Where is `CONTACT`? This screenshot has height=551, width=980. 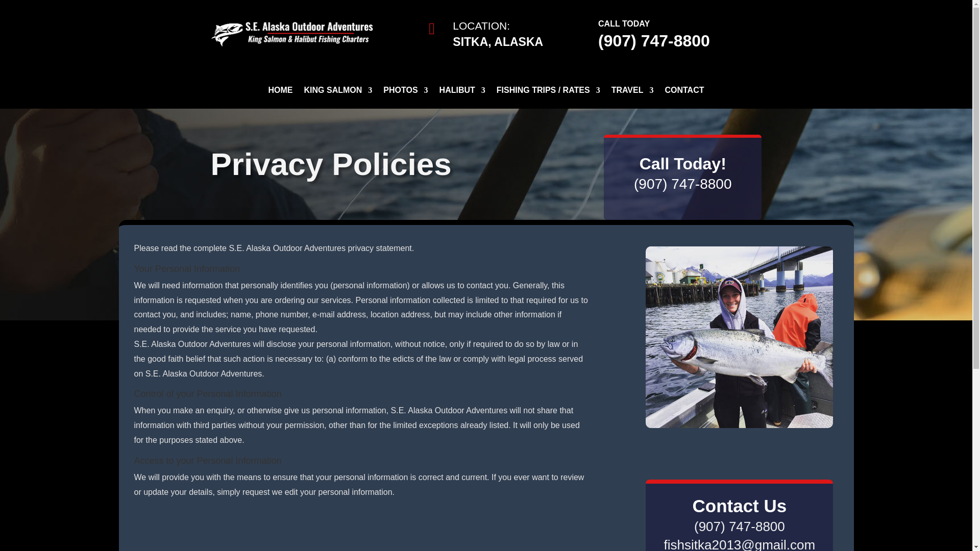 CONTACT is located at coordinates (684, 97).